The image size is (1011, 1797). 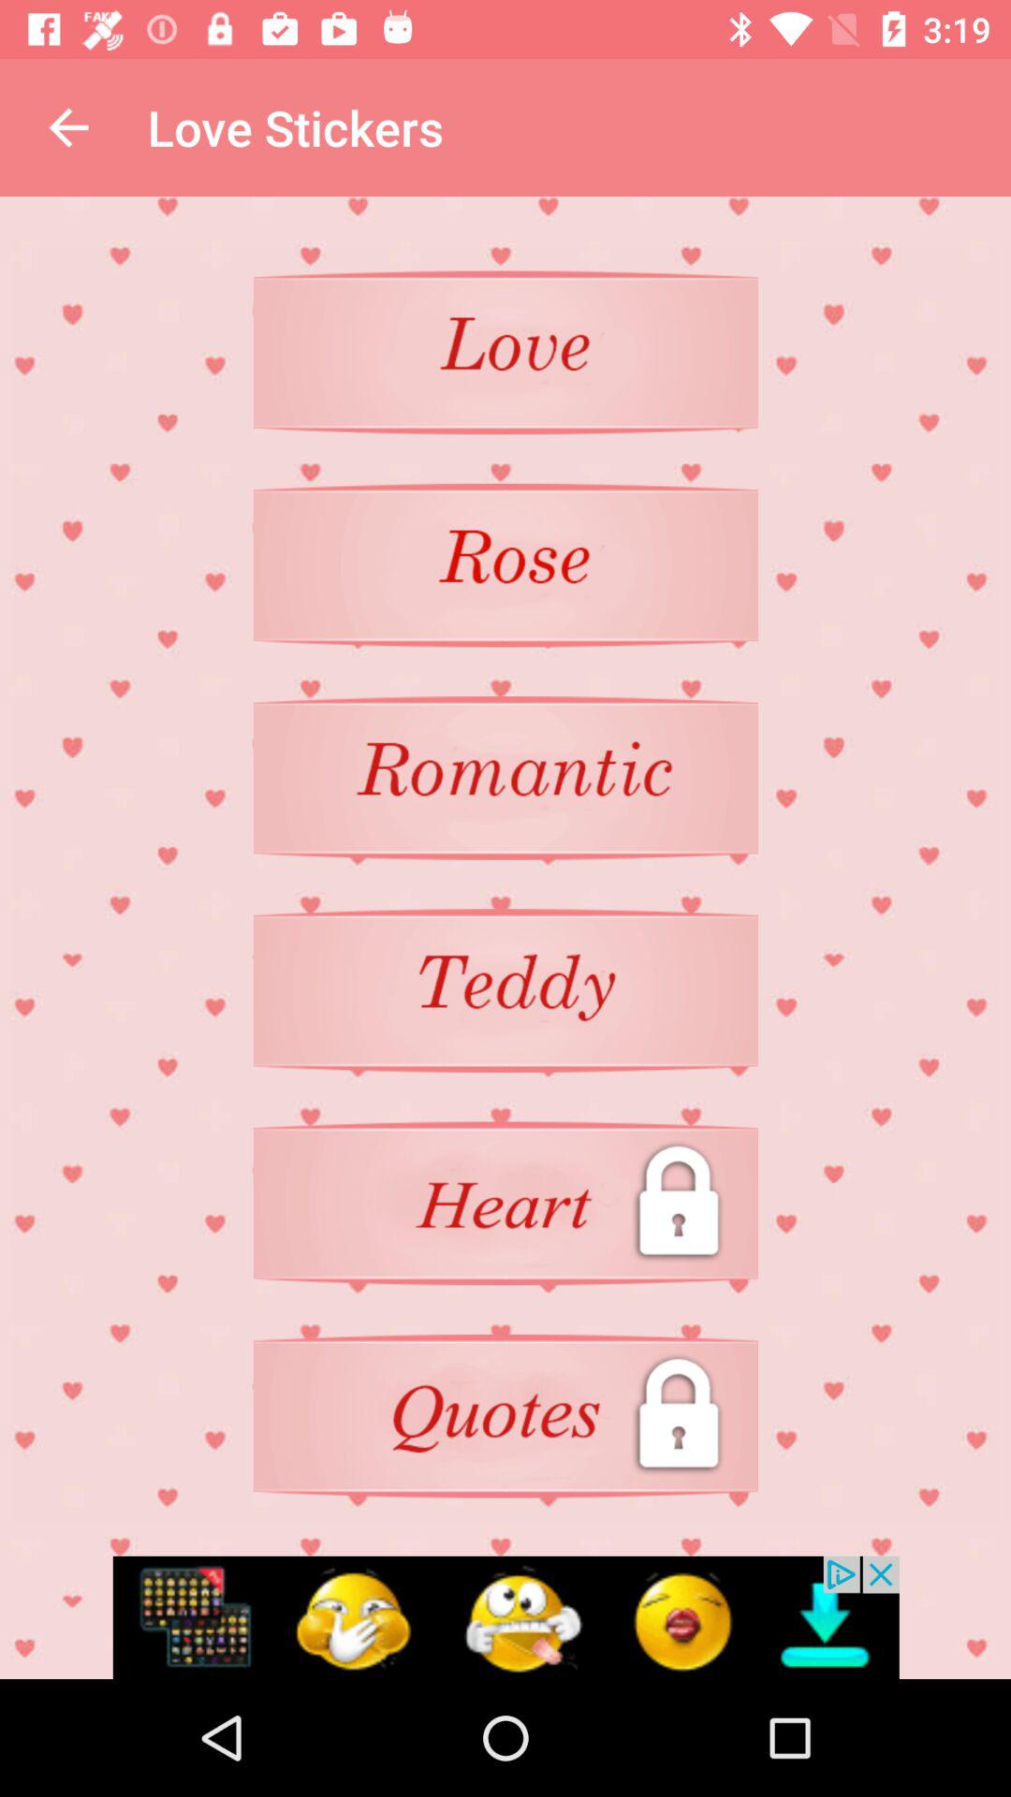 I want to click on enable notification, so click(x=505, y=1617).